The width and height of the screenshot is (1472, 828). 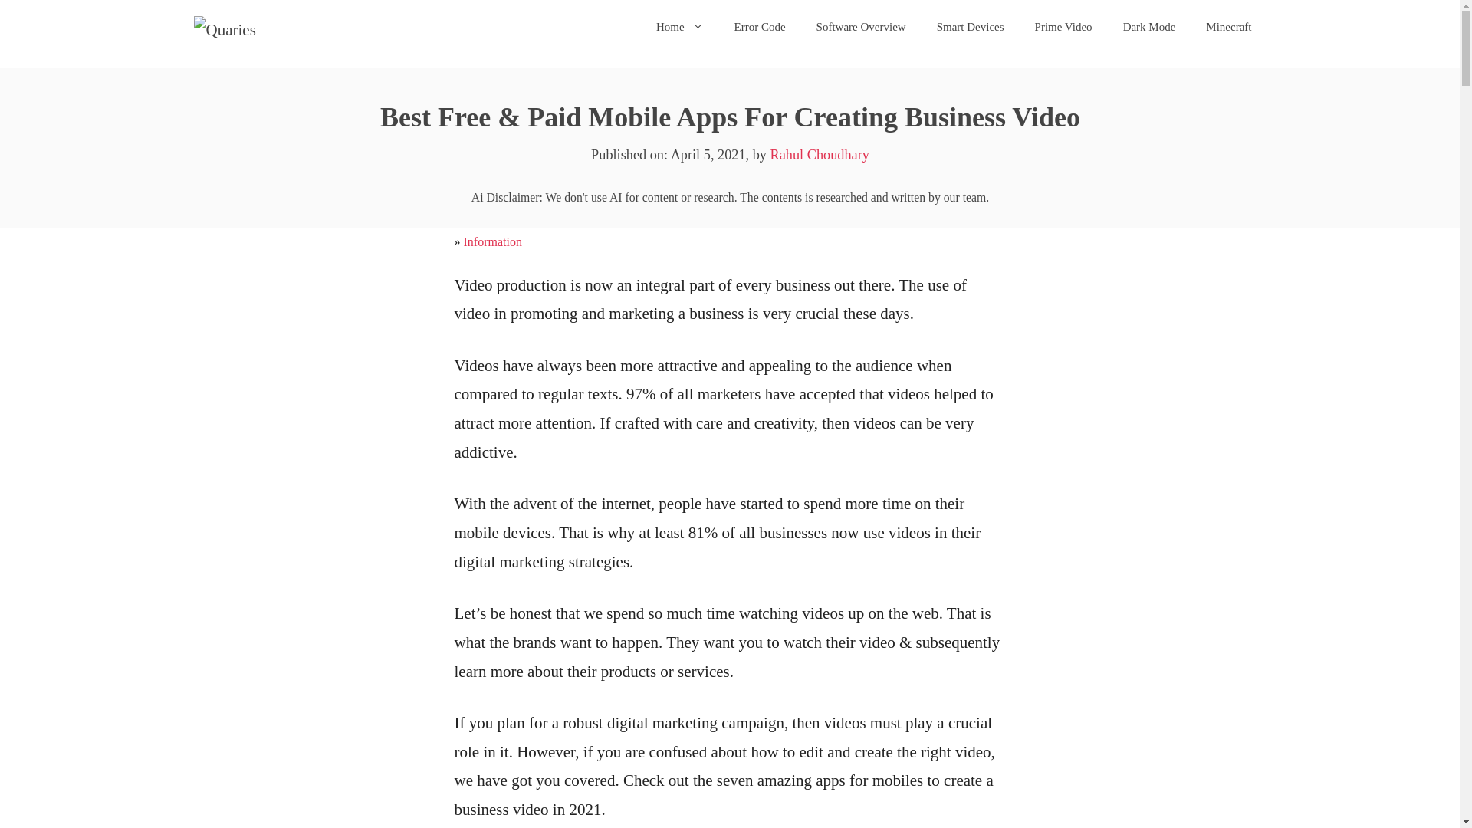 What do you see at coordinates (820, 155) in the screenshot?
I see `Rahul Choudhary` at bounding box center [820, 155].